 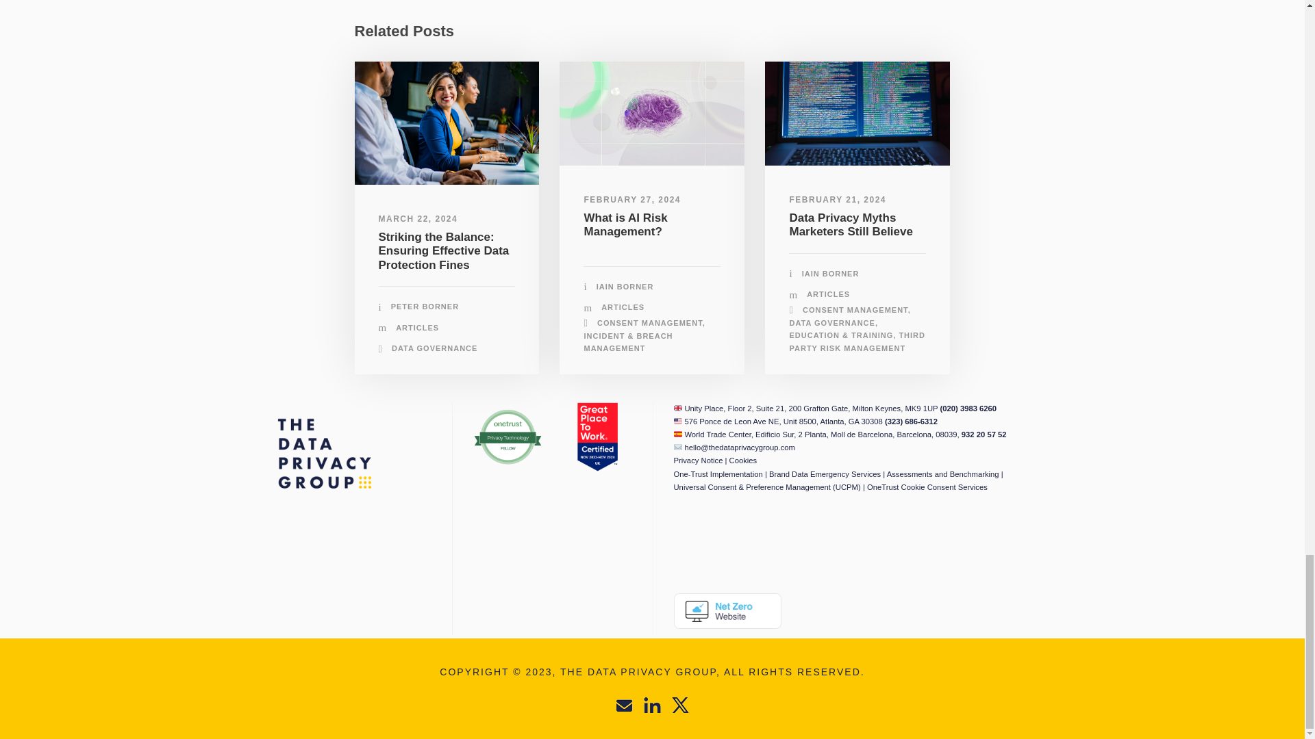 What do you see at coordinates (652, 113) in the screenshot?
I see `pexels-google-deepmind-17483868` at bounding box center [652, 113].